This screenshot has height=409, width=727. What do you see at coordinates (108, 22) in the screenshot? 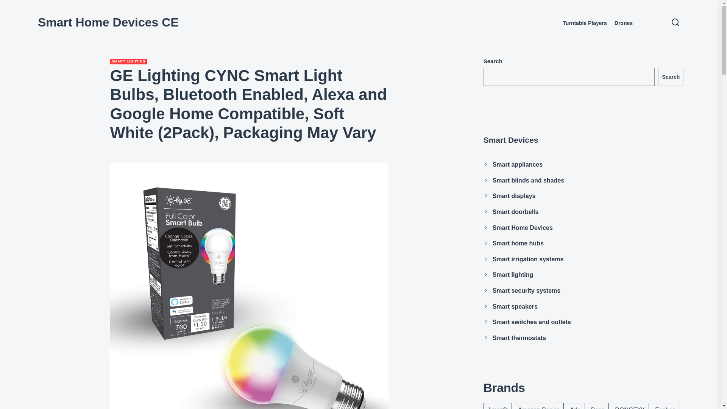
I see `Smart Home Devices CE` at bounding box center [108, 22].